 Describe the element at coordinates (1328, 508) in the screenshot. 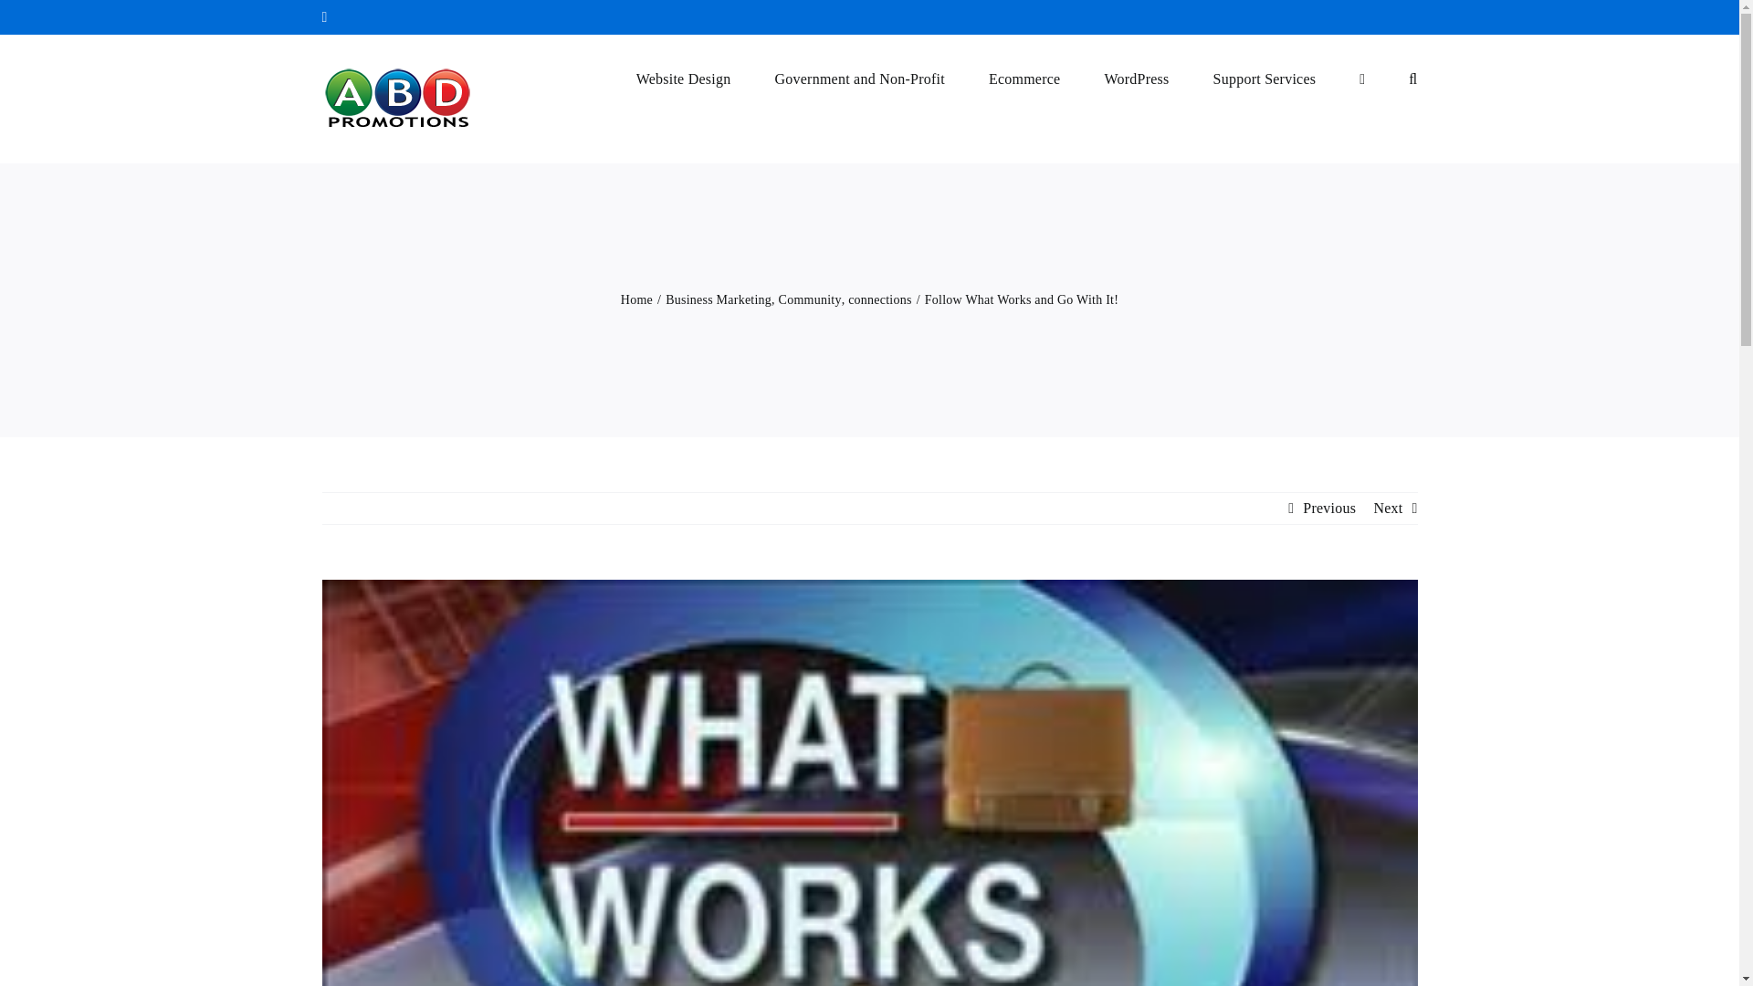

I see `Previous` at that location.